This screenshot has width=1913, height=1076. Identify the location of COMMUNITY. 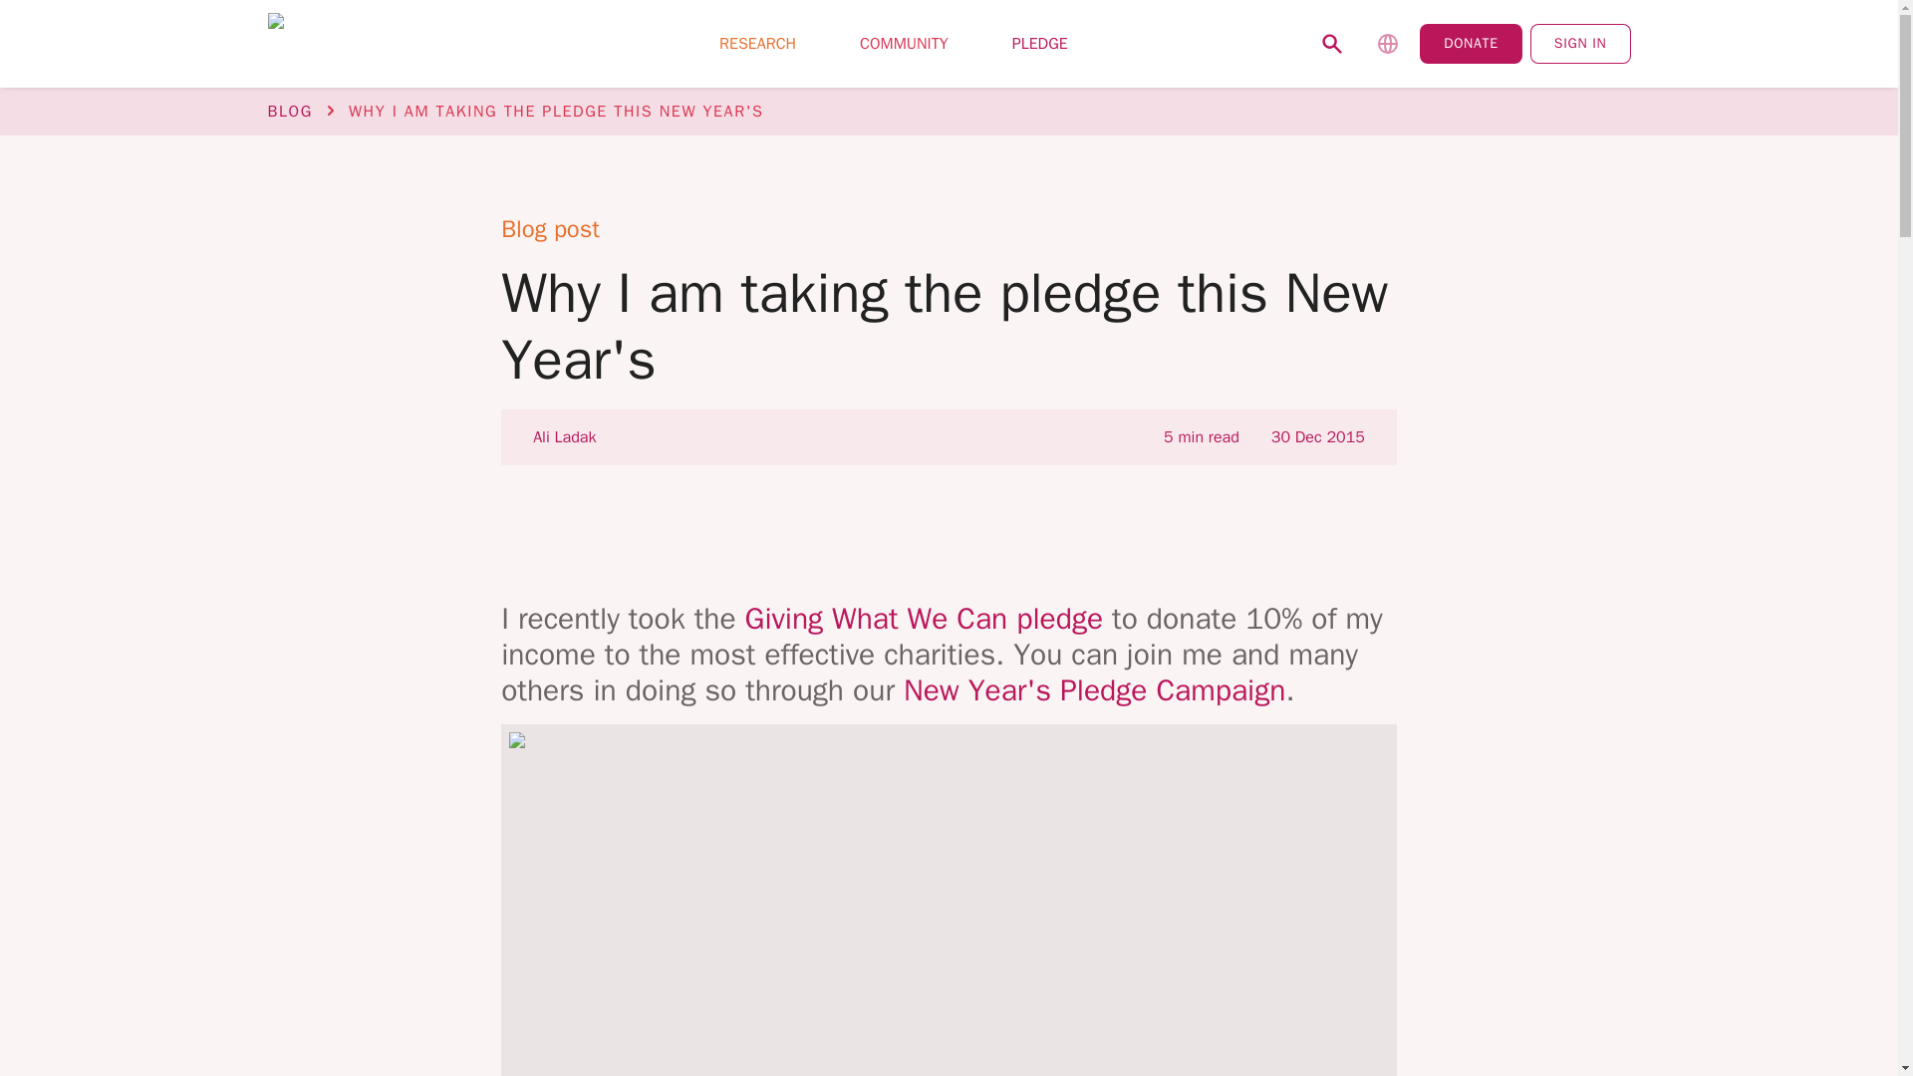
(904, 44).